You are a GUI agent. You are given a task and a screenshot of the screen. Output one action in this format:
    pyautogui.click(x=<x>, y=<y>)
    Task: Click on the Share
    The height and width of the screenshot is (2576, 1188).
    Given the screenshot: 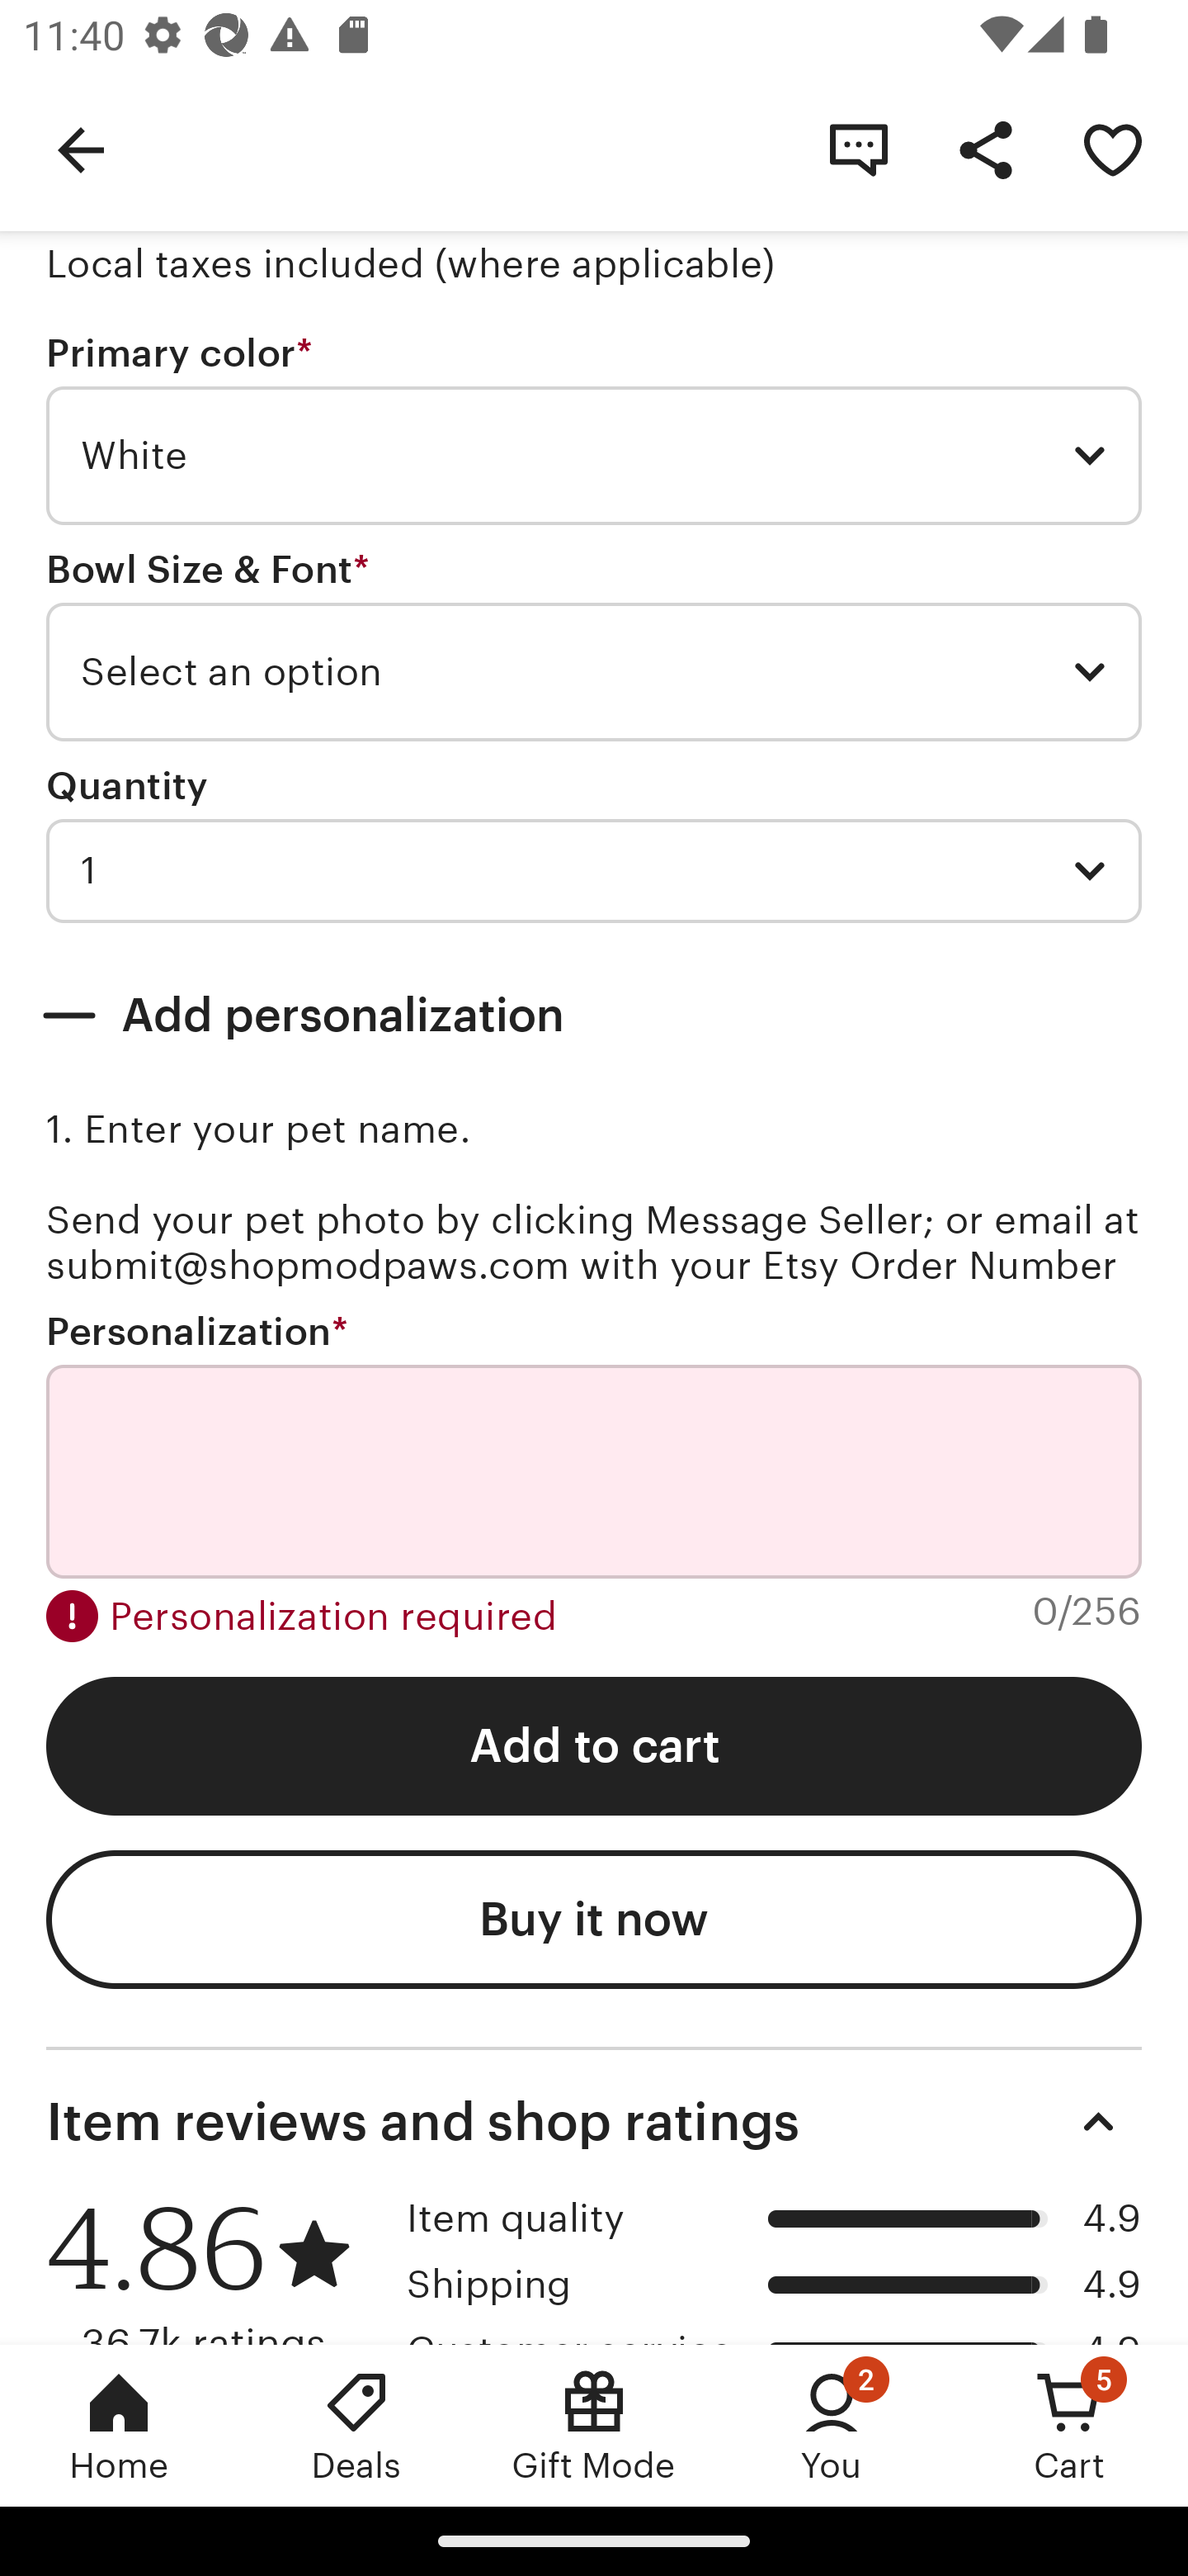 What is the action you would take?
    pyautogui.click(x=985, y=149)
    